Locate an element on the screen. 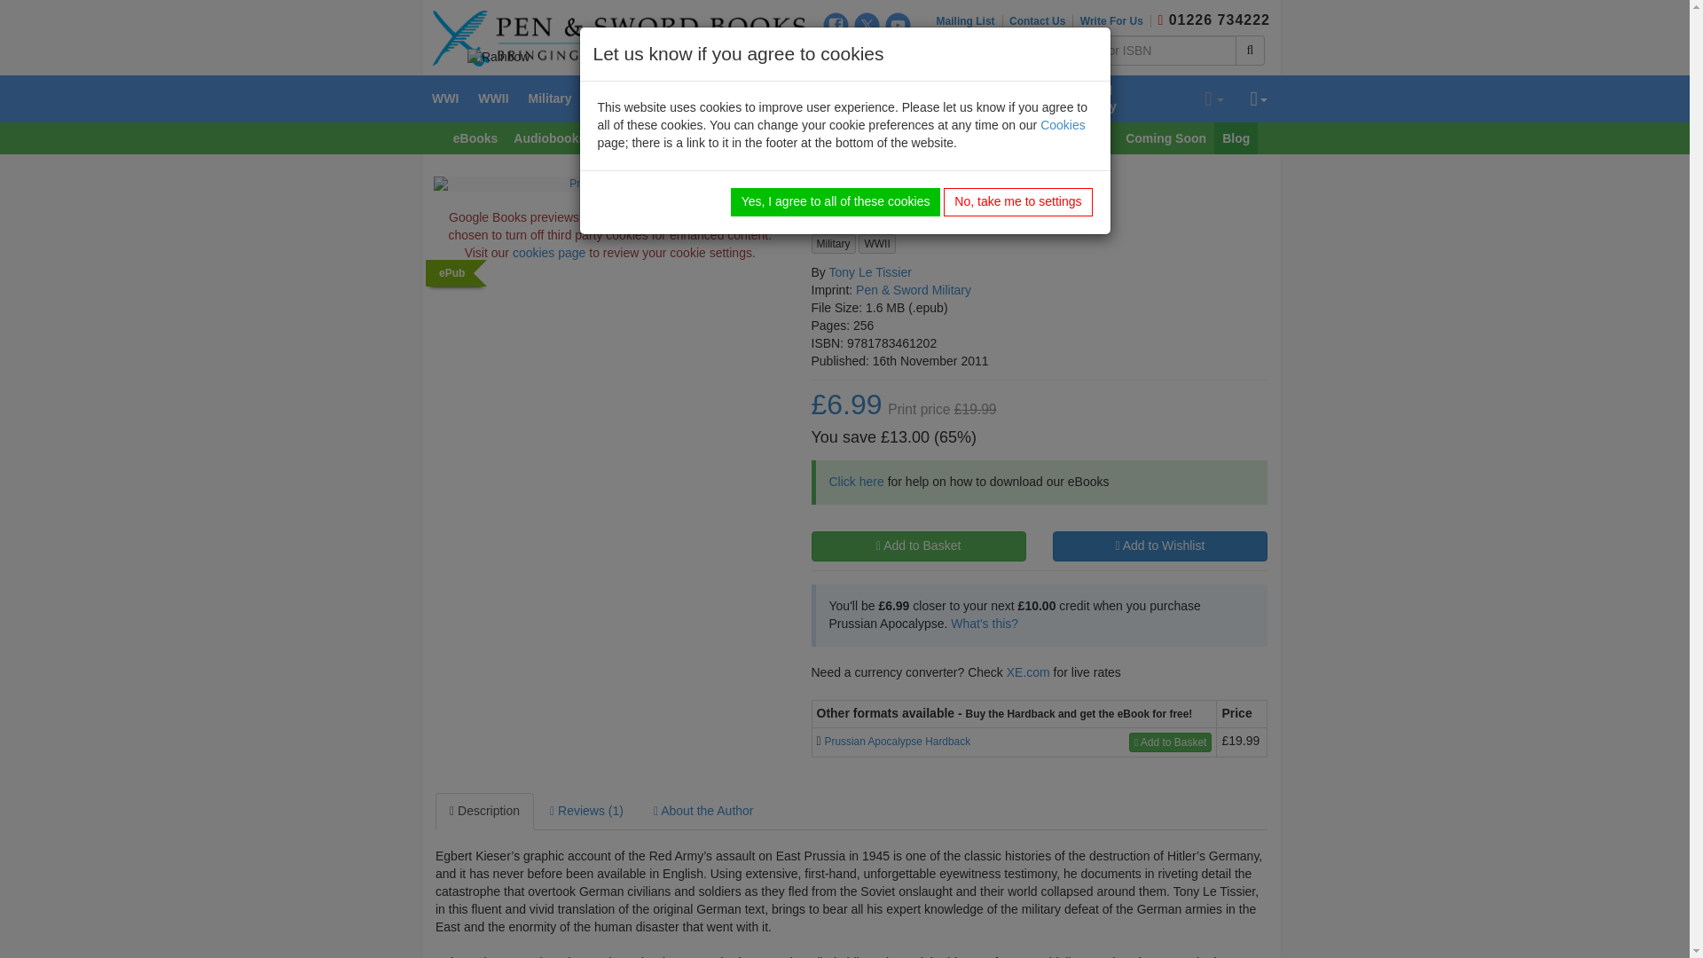 Image resolution: width=1703 pixels, height=958 pixels. X is located at coordinates (867, 25).